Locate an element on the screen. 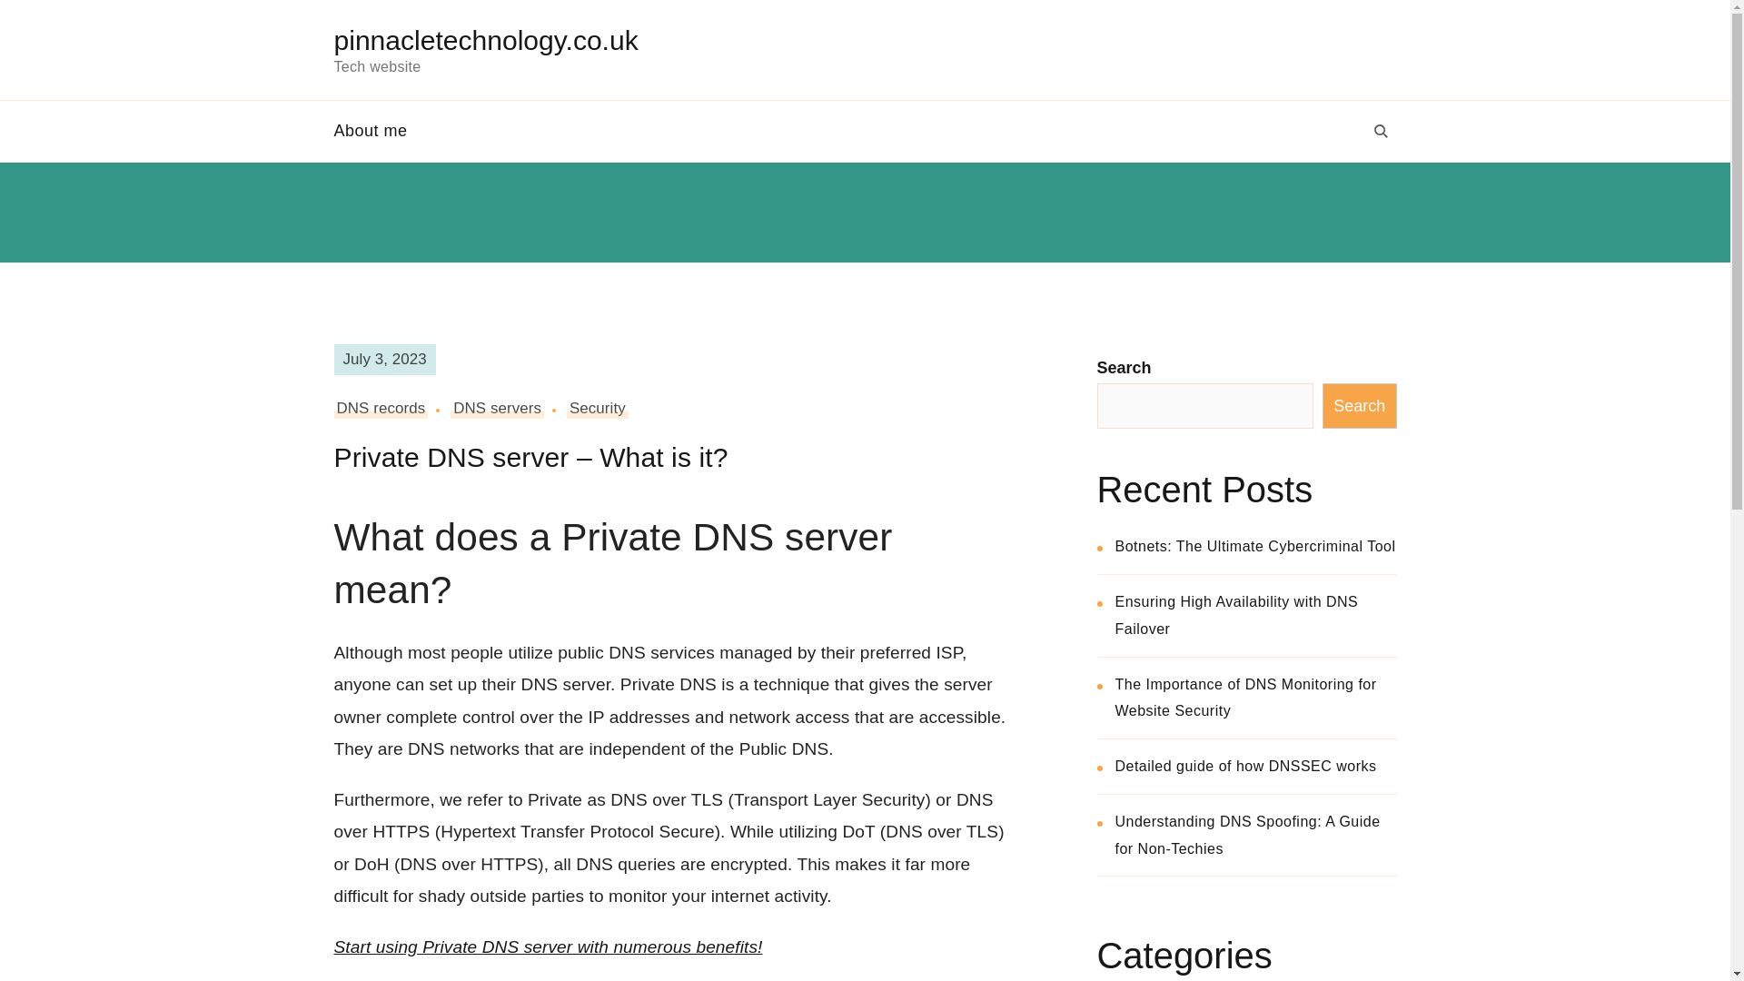 This screenshot has width=1744, height=981. Detailed guide of how DNSSEC works is located at coordinates (1246, 766).